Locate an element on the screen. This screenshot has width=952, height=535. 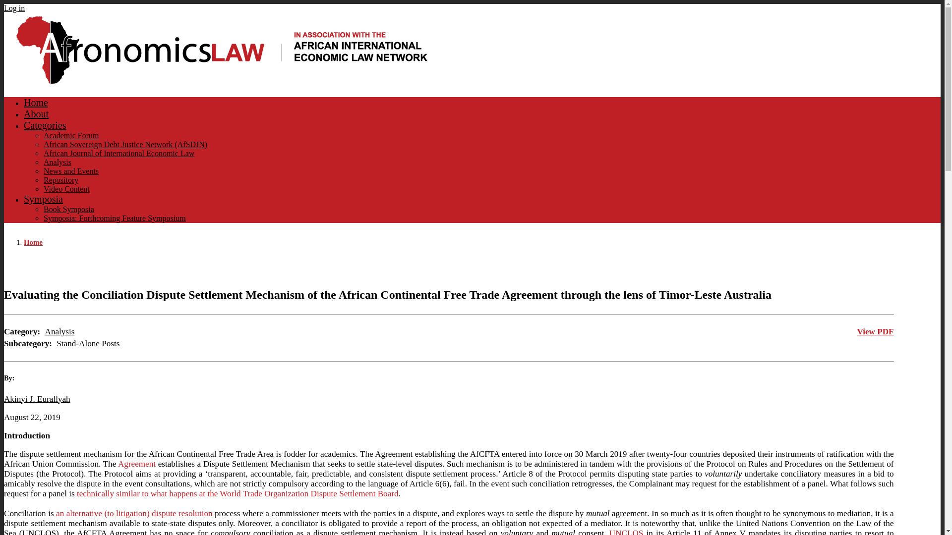
Symposia is located at coordinates (43, 199).